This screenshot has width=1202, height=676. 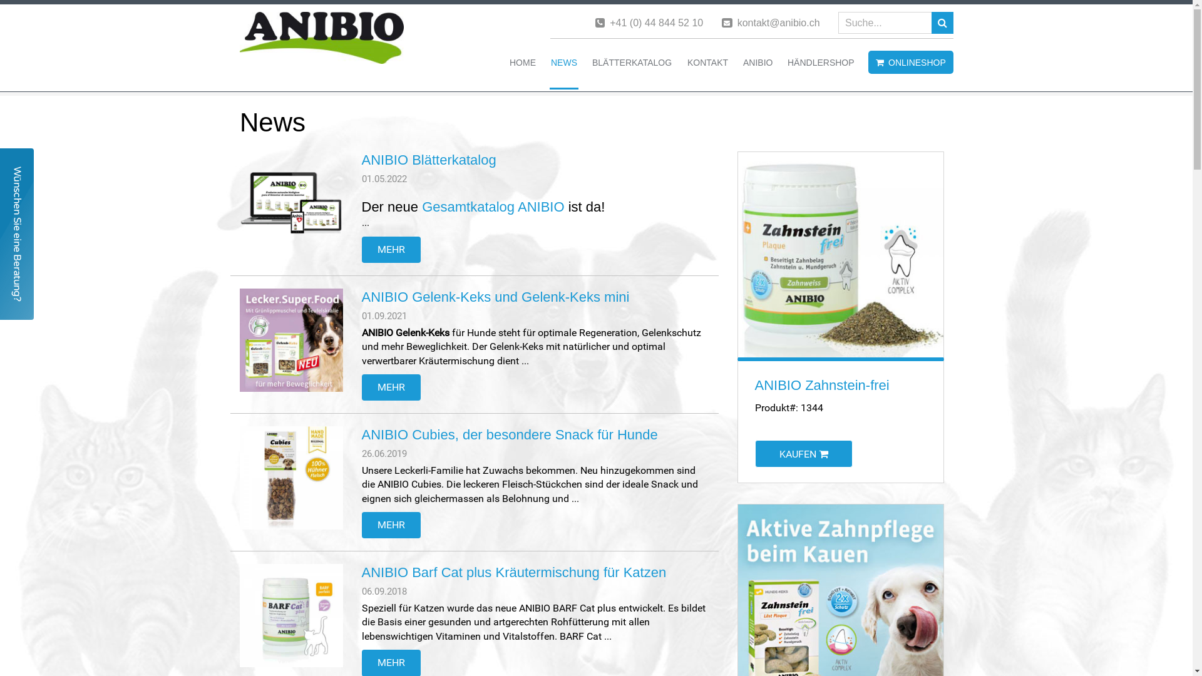 I want to click on KAUFEN, so click(x=804, y=454).